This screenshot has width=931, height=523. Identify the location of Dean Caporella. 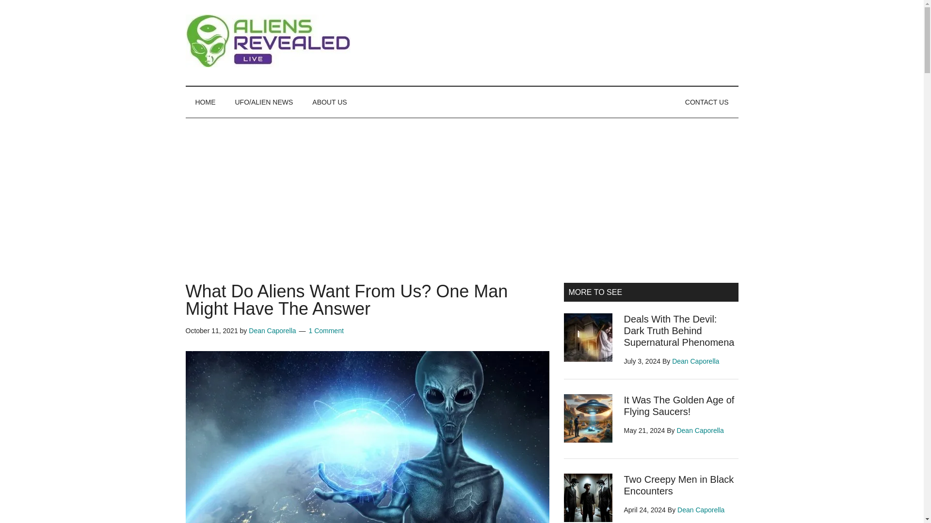
(272, 331).